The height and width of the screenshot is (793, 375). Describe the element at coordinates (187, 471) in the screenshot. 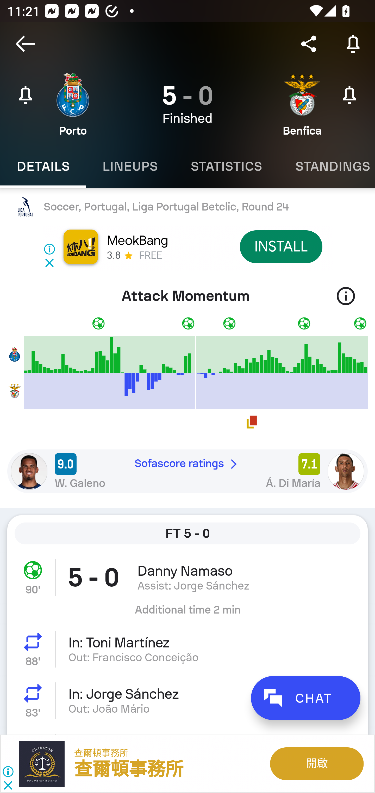

I see `9.0 Sofascore ratings 7.1 W. Galeno Á. Di María` at that location.